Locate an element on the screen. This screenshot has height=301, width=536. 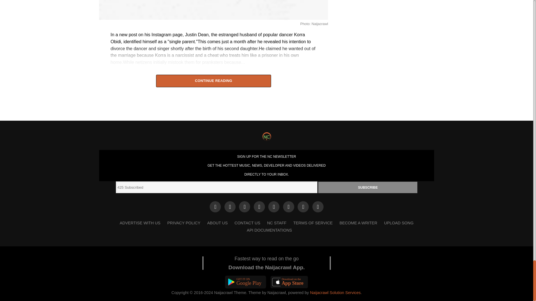
App Store is located at coordinates (289, 282).